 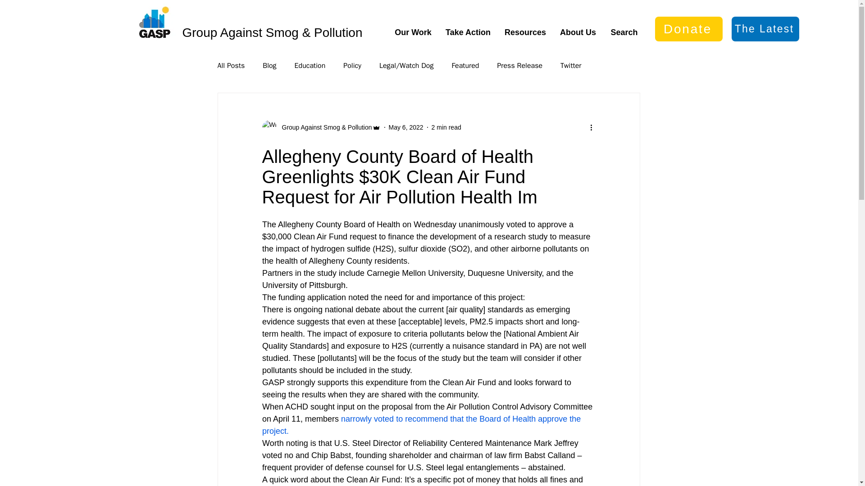 What do you see at coordinates (765, 29) in the screenshot?
I see `The Latest` at bounding box center [765, 29].